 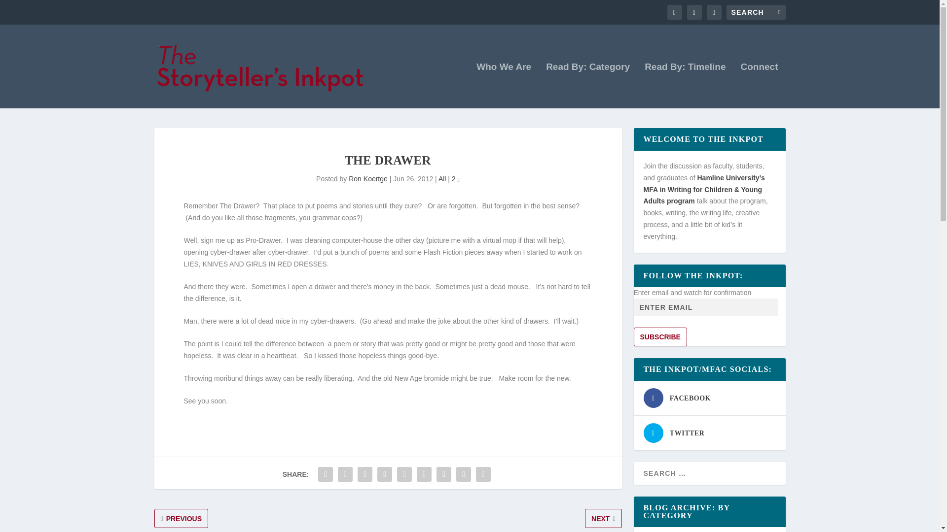 What do you see at coordinates (325, 474) in the screenshot?
I see `Share "The Drawer" via Facebook` at bounding box center [325, 474].